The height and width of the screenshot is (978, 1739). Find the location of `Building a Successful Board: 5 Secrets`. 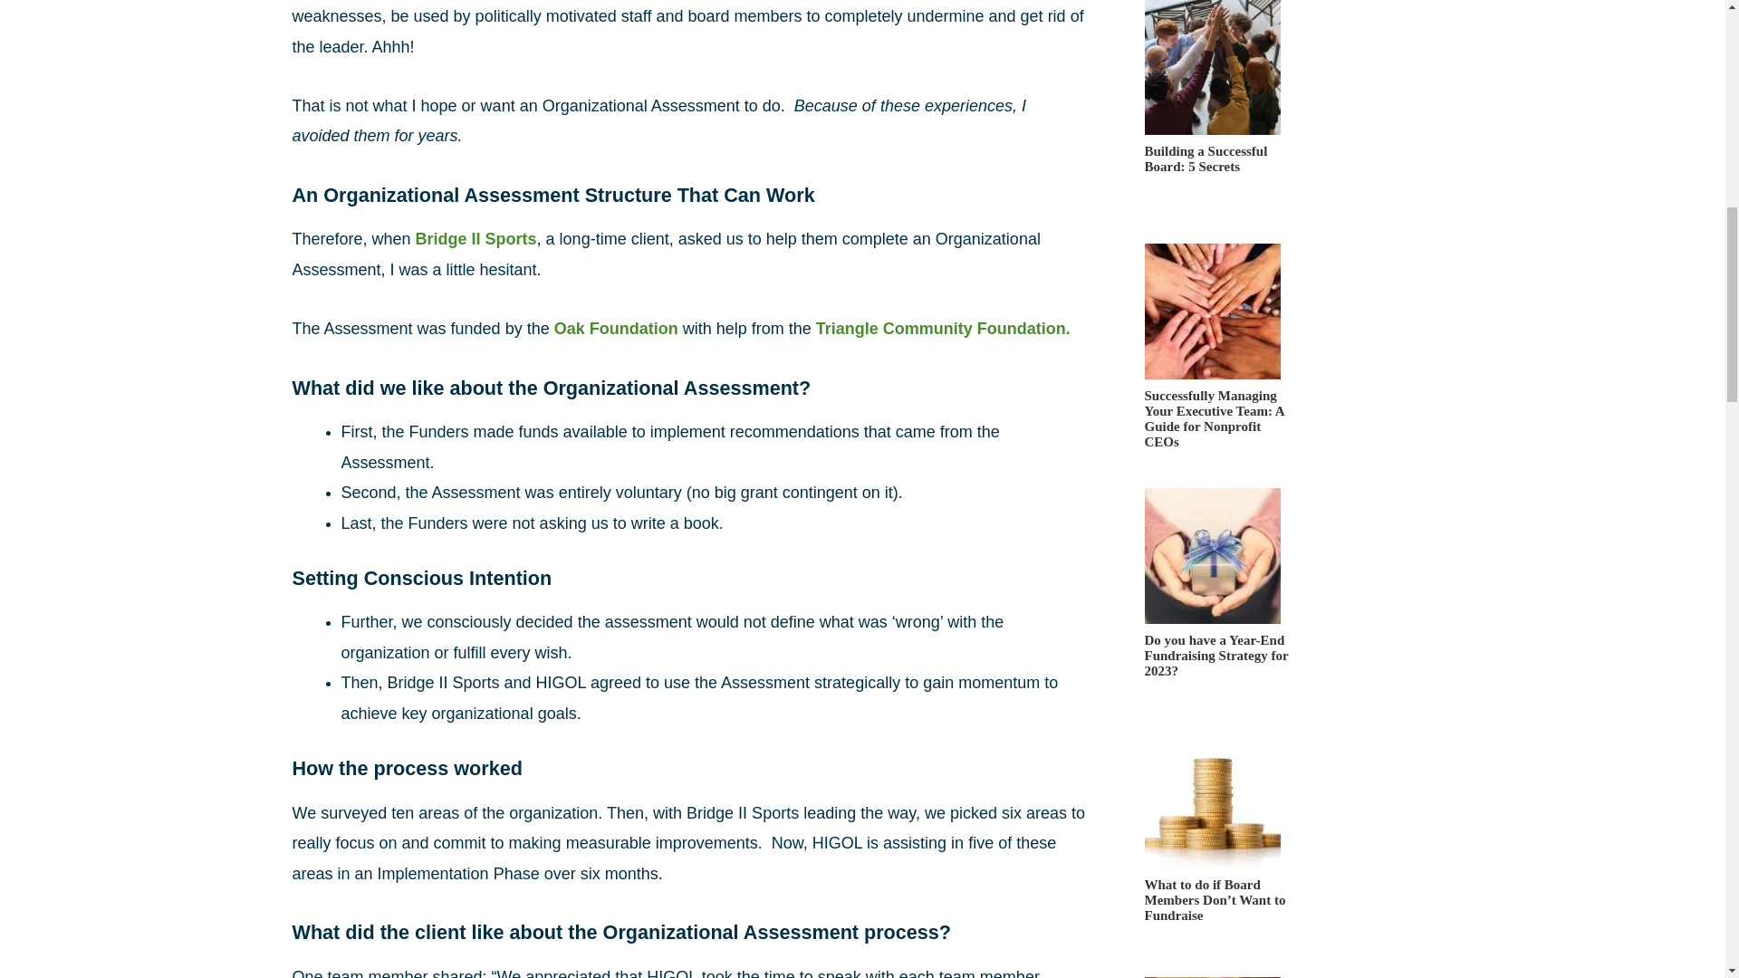

Building a Successful Board: 5 Secrets is located at coordinates (1207, 185).